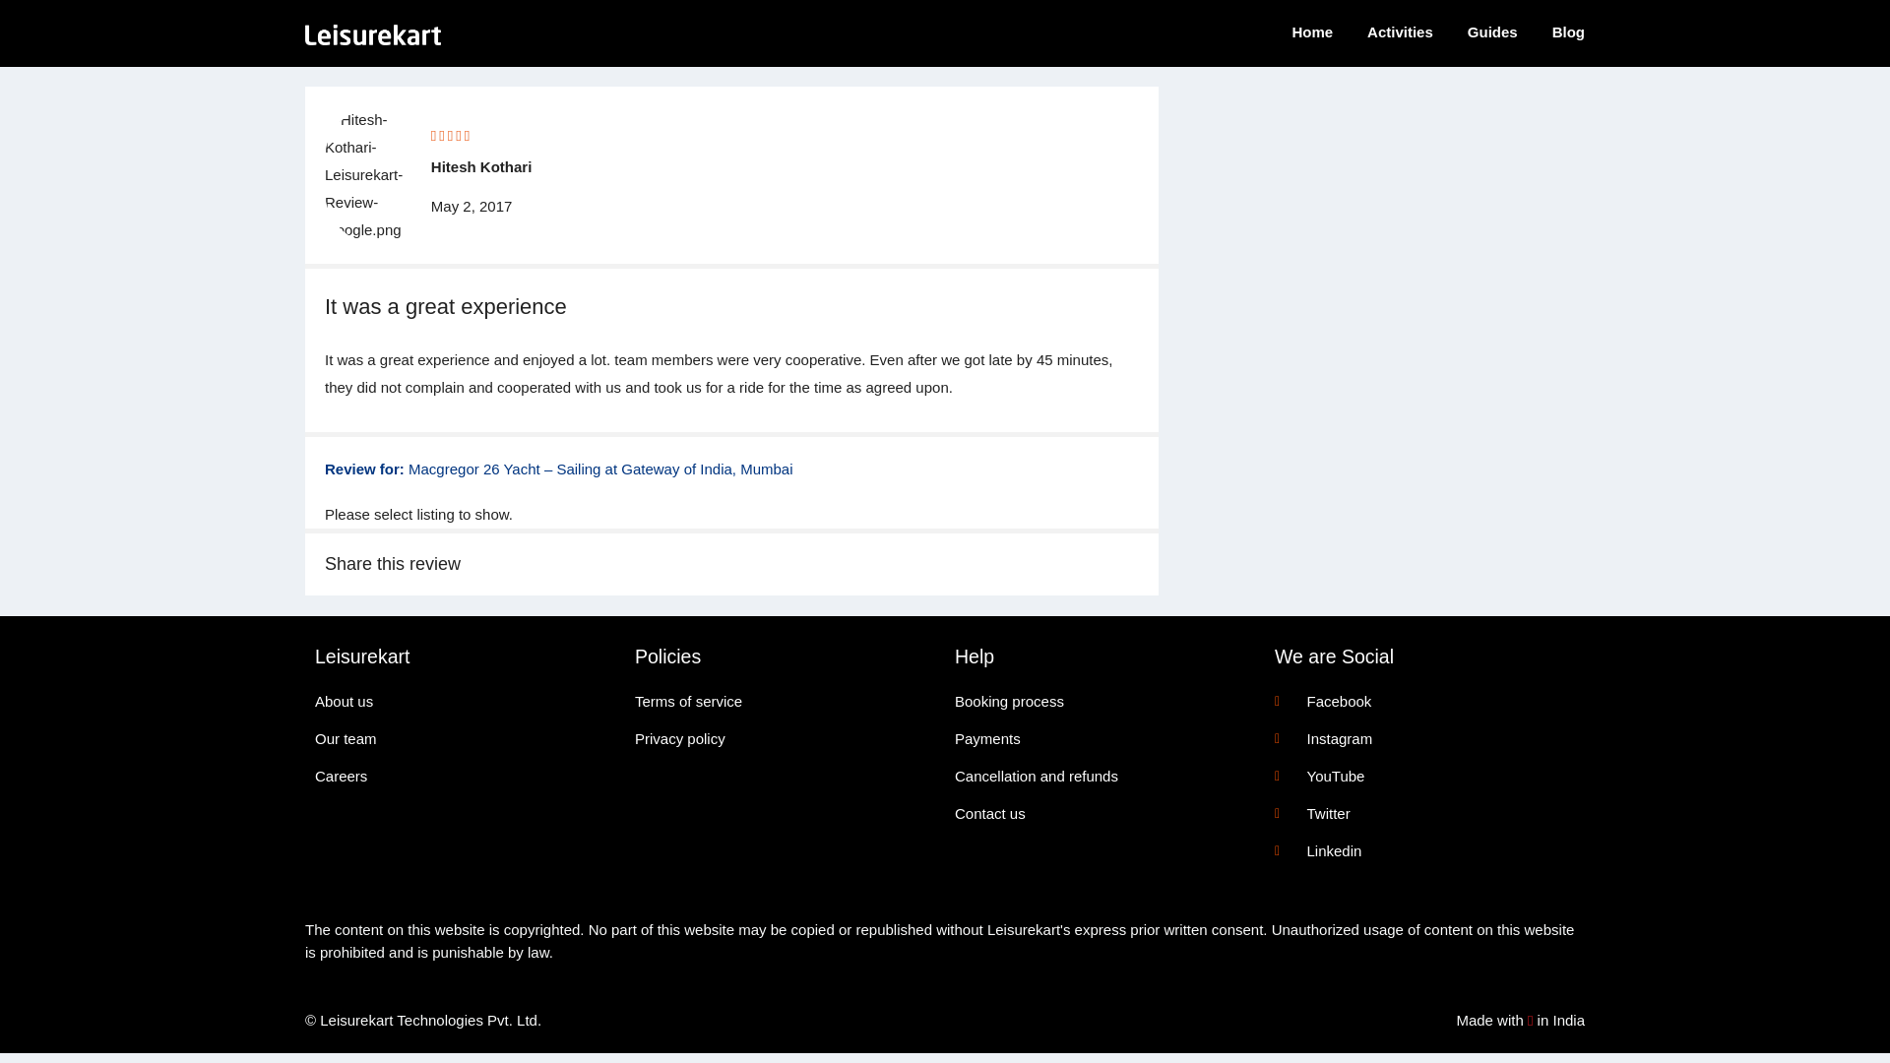 This screenshot has height=1063, width=1890. Describe the element at coordinates (1423, 701) in the screenshot. I see `Facebook` at that location.